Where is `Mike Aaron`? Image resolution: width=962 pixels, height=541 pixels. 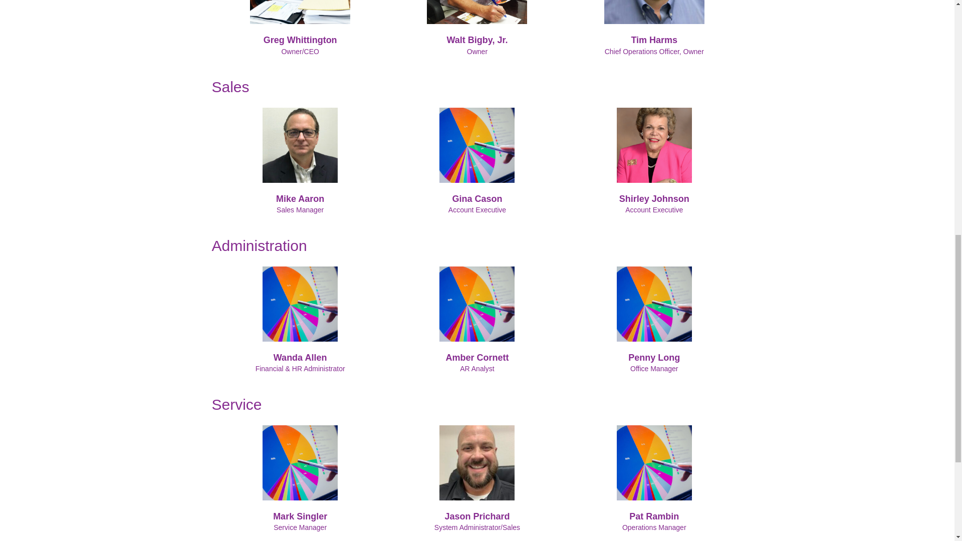
Mike Aaron is located at coordinates (300, 198).